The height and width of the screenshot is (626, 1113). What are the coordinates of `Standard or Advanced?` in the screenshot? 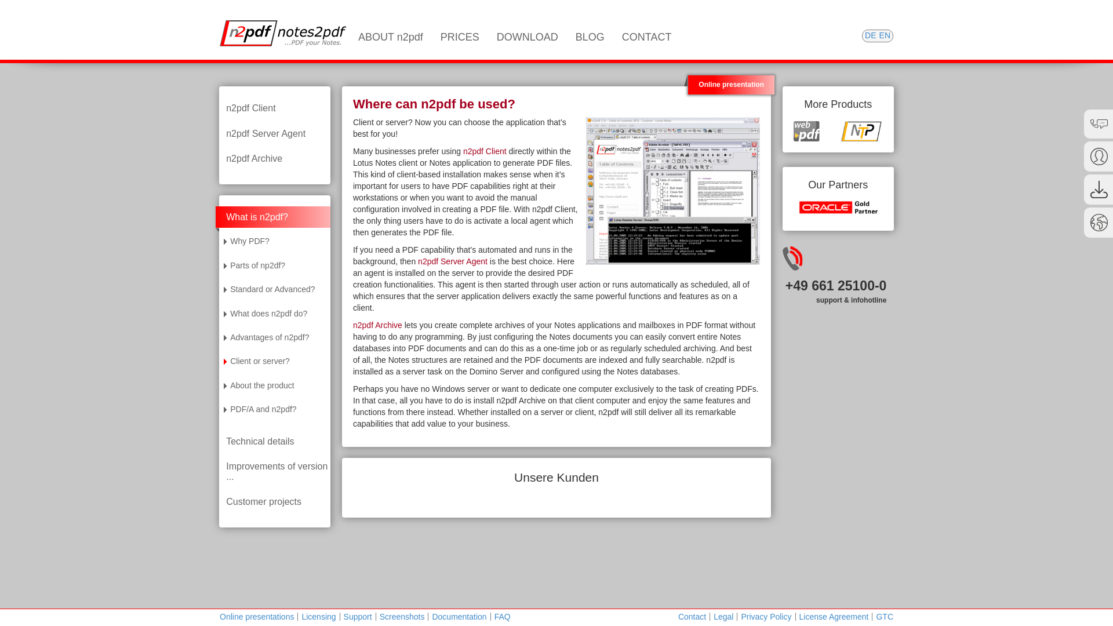 It's located at (273, 289).